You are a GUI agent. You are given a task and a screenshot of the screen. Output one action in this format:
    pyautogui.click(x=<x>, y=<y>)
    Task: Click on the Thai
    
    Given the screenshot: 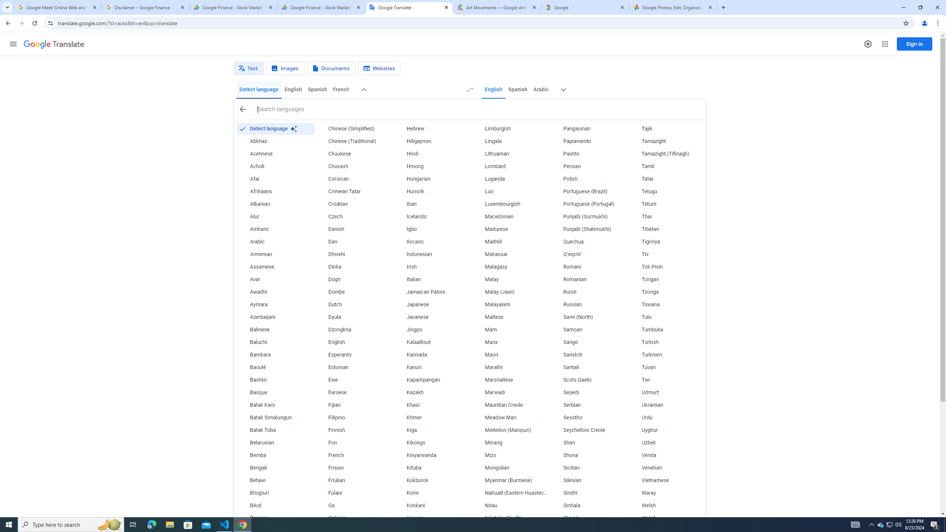 What is the action you would take?
    pyautogui.click(x=667, y=217)
    